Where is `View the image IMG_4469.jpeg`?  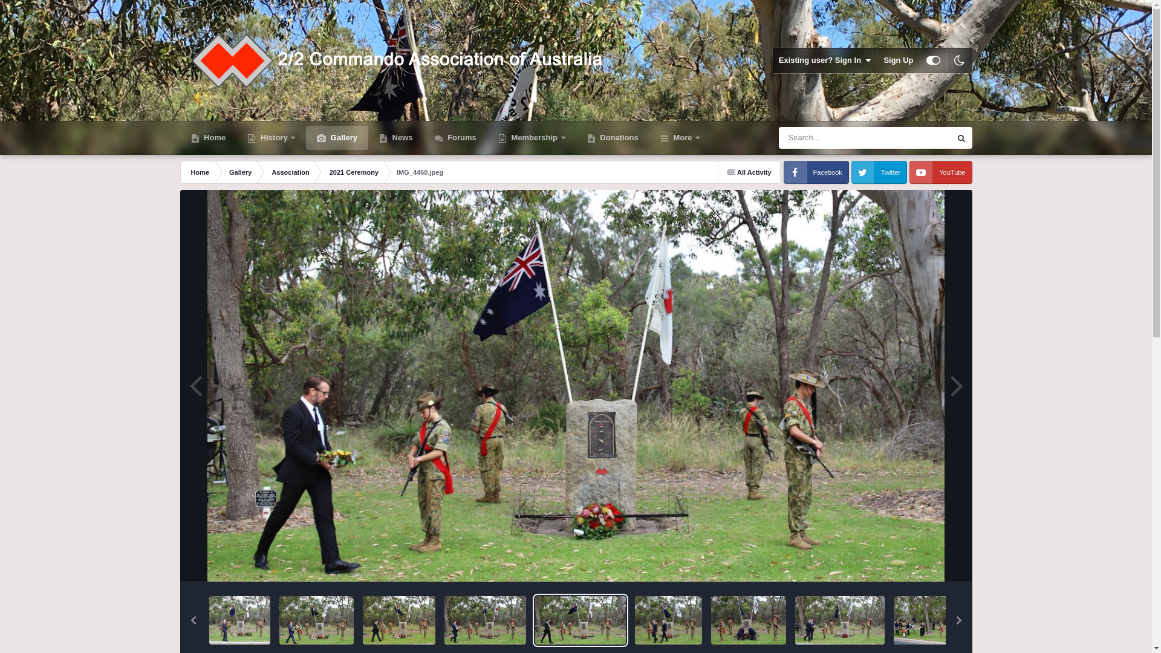 View the image IMG_4469.jpeg is located at coordinates (485, 620).